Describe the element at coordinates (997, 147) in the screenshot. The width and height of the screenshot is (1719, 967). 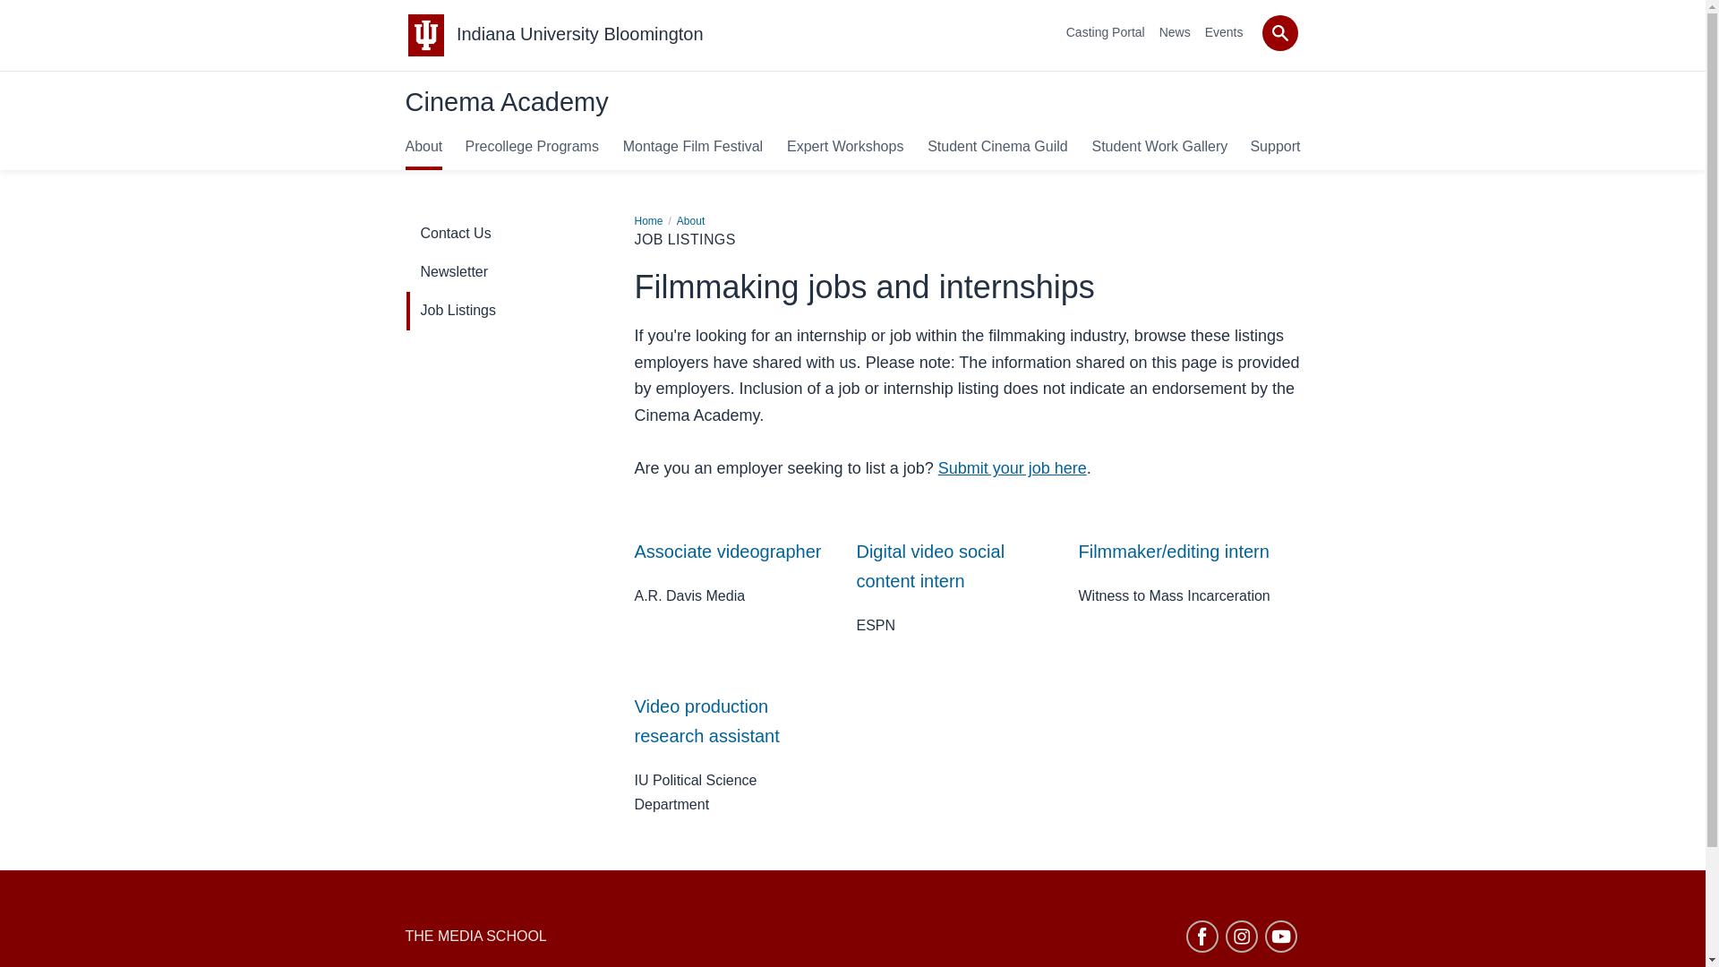
I see `Student Cinema Guild` at that location.